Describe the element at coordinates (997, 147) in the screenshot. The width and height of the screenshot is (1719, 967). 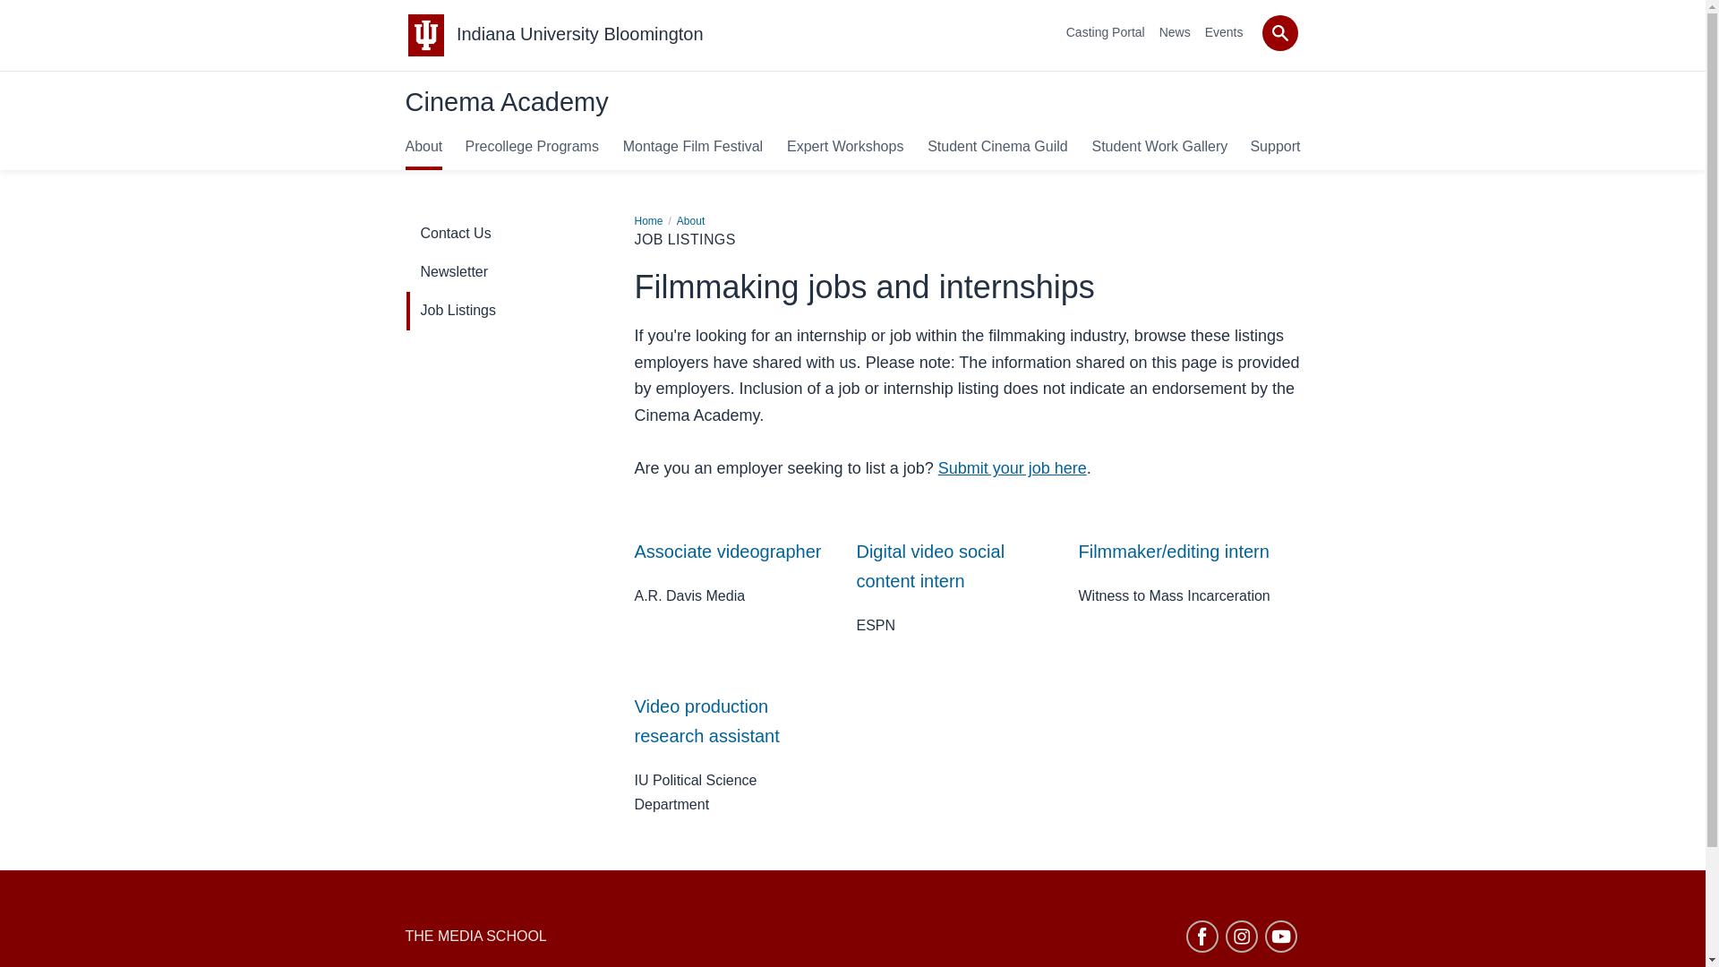
I see `Student Cinema Guild` at that location.